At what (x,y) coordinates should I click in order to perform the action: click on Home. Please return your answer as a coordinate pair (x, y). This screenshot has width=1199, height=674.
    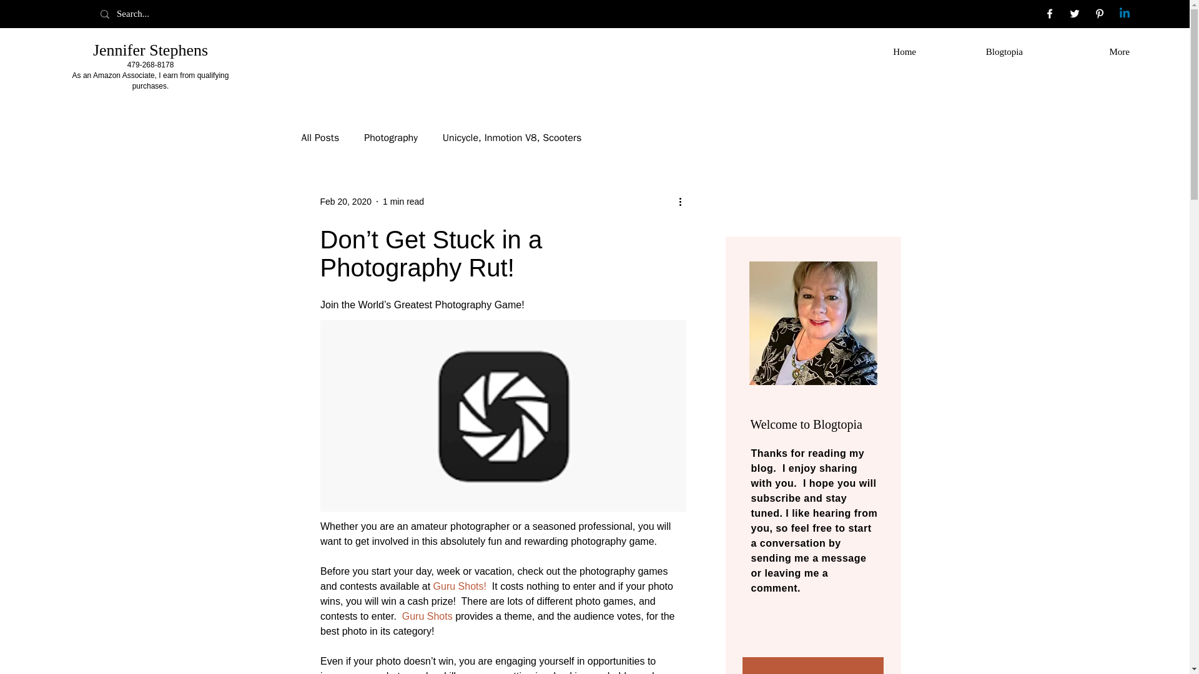
    Looking at the image, I should click on (872, 51).